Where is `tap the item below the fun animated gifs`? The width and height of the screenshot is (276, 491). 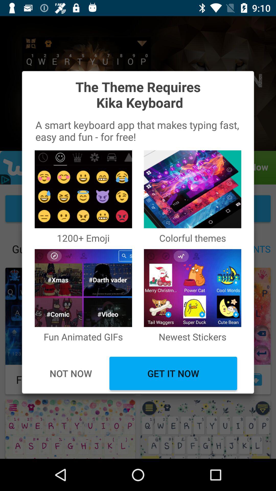 tap the item below the fun animated gifs is located at coordinates (173, 373).